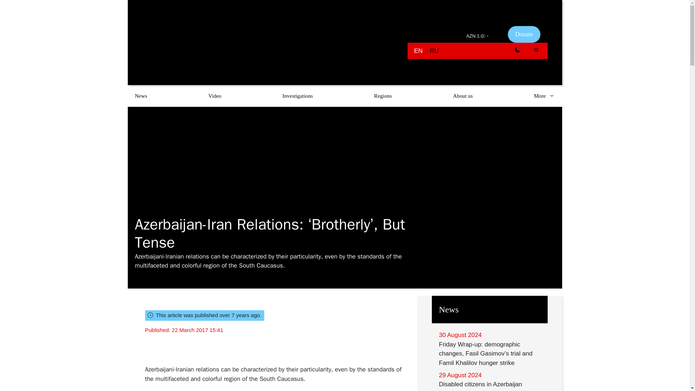  I want to click on Regions, so click(383, 96).